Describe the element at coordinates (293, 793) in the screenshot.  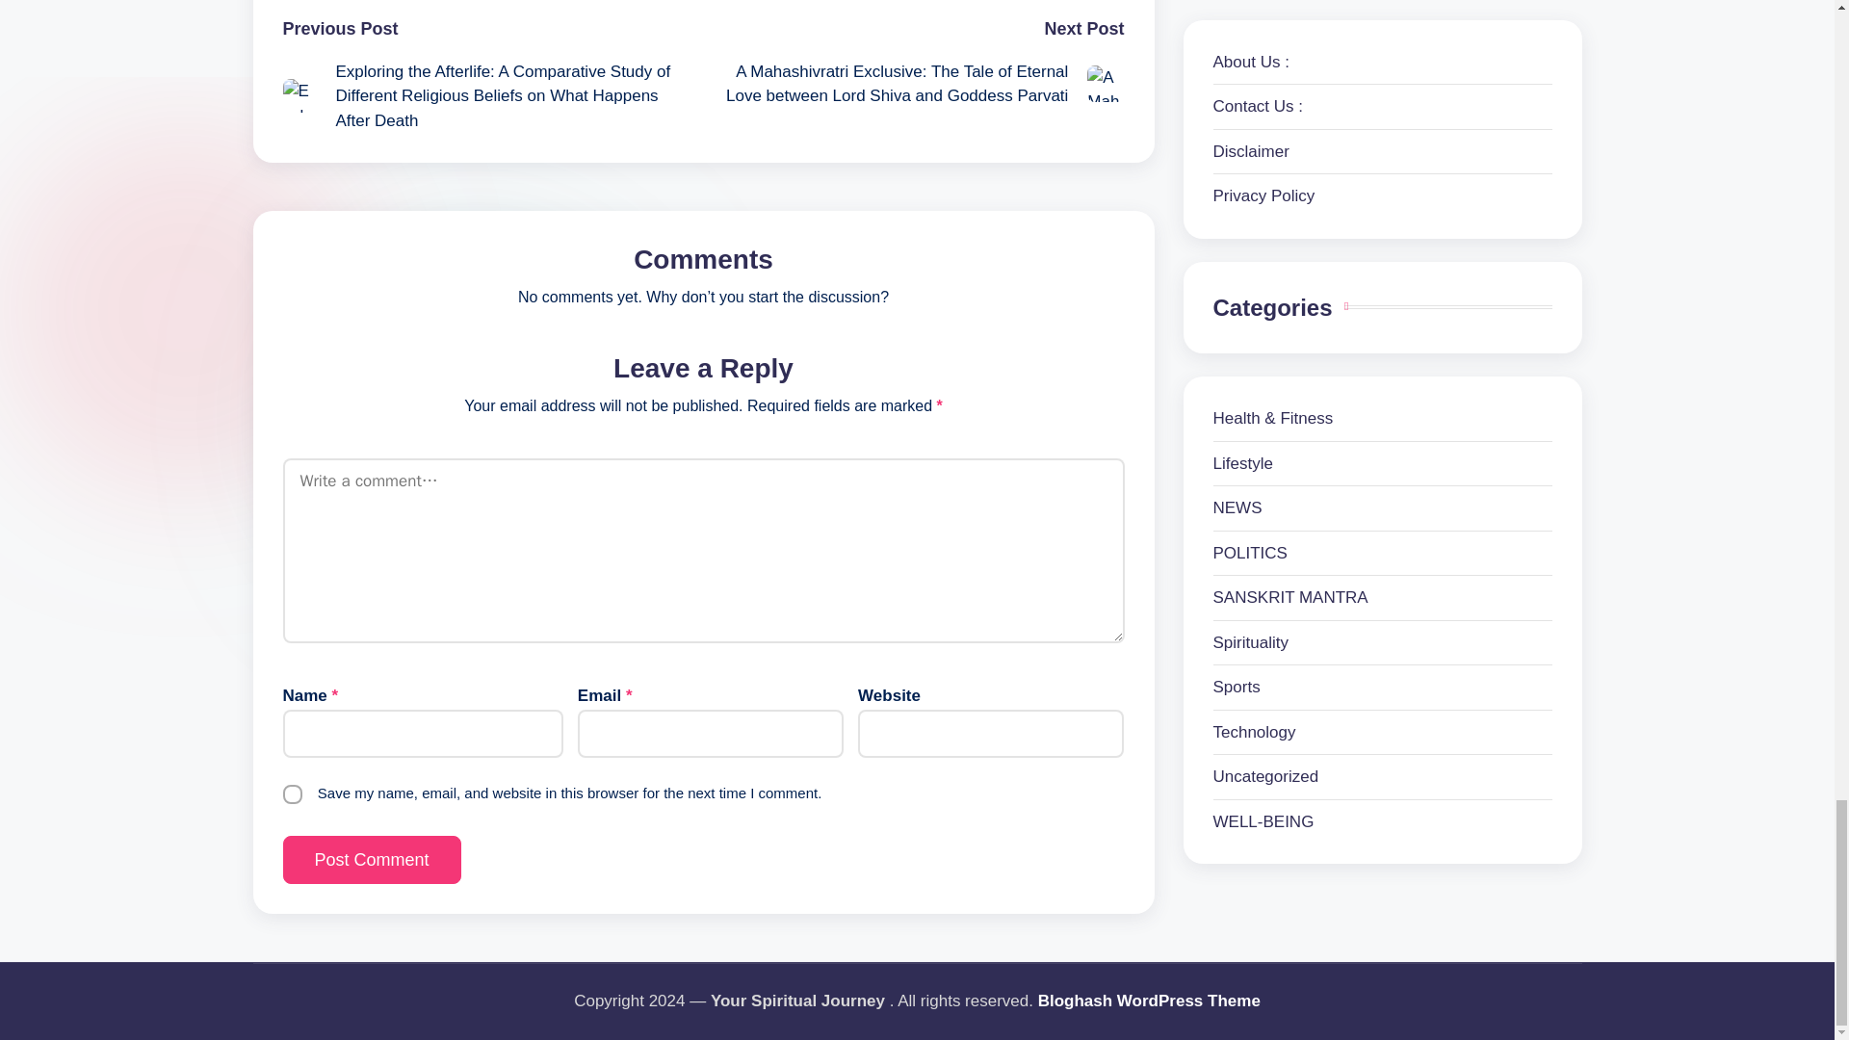
I see `yes` at that location.